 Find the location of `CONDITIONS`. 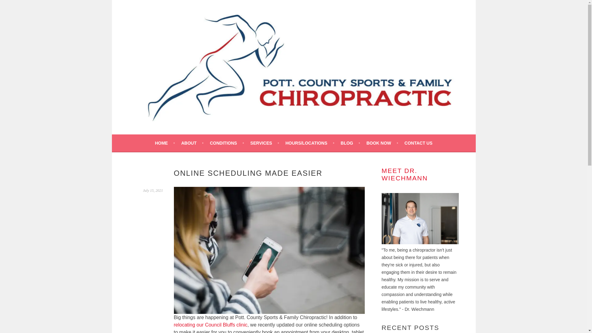

CONDITIONS is located at coordinates (227, 143).